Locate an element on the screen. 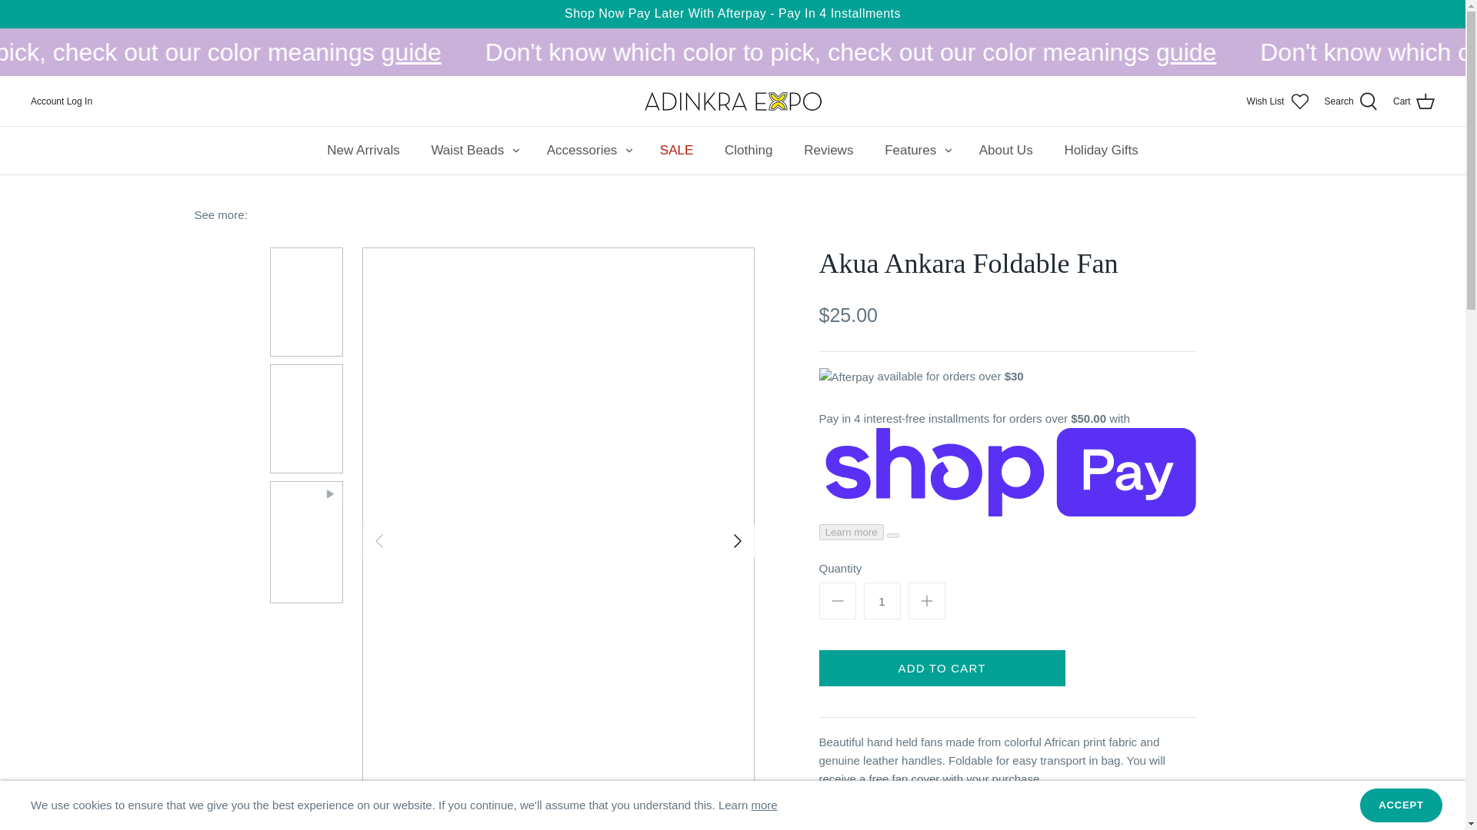  Minus is located at coordinates (837, 601).